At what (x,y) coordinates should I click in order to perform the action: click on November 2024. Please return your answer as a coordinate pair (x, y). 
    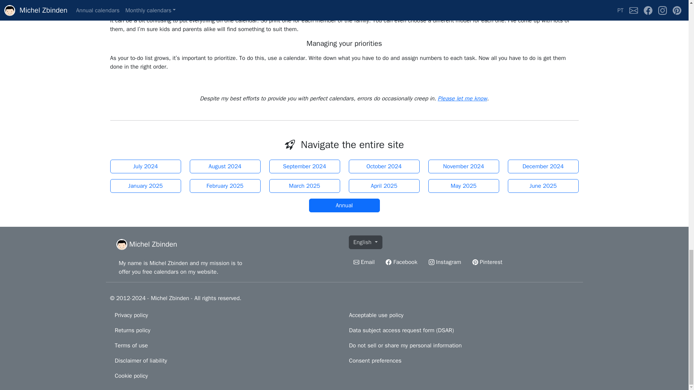
    Looking at the image, I should click on (463, 166).